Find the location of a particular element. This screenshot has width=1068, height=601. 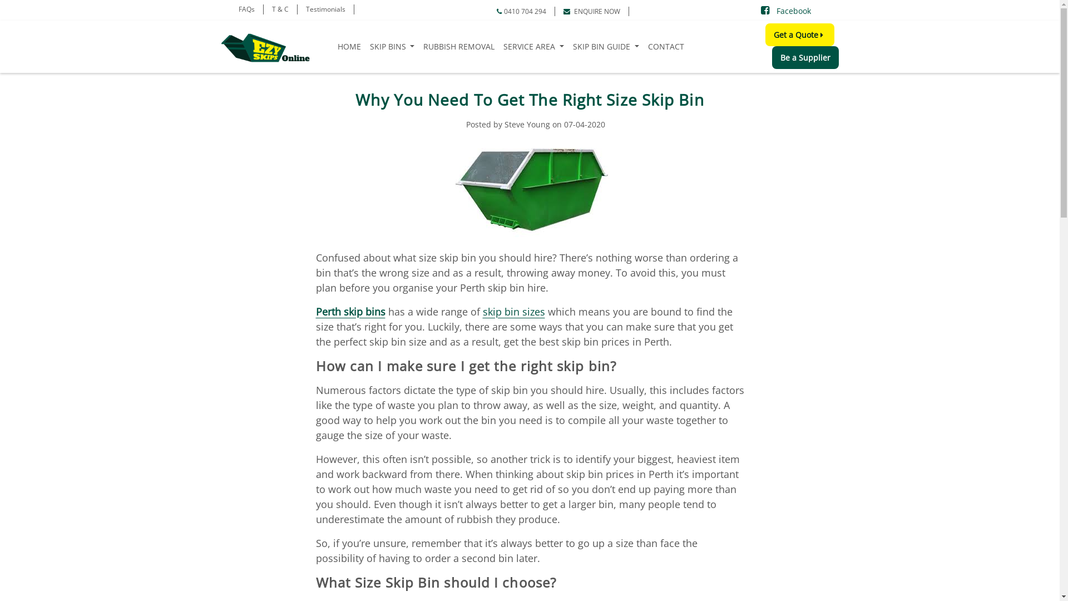

ENQUIRE NOW is located at coordinates (592, 11).